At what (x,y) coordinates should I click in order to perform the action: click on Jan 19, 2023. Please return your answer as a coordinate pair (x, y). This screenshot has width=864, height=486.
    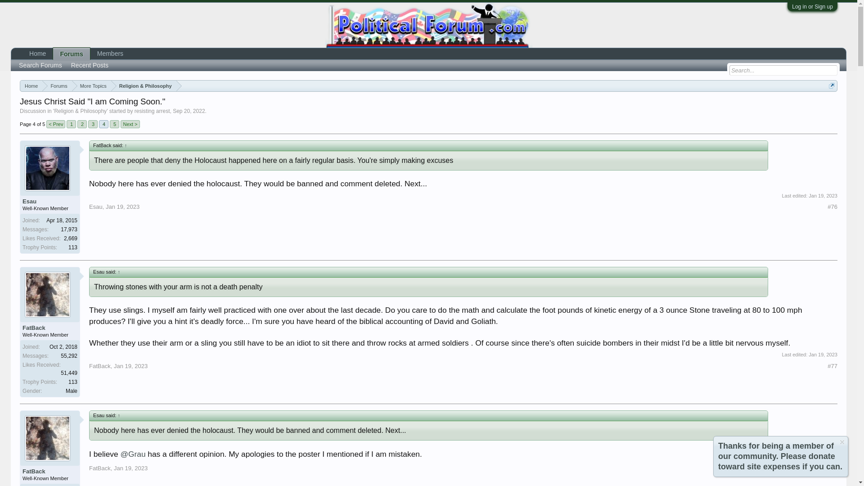
    Looking at the image, I should click on (130, 365).